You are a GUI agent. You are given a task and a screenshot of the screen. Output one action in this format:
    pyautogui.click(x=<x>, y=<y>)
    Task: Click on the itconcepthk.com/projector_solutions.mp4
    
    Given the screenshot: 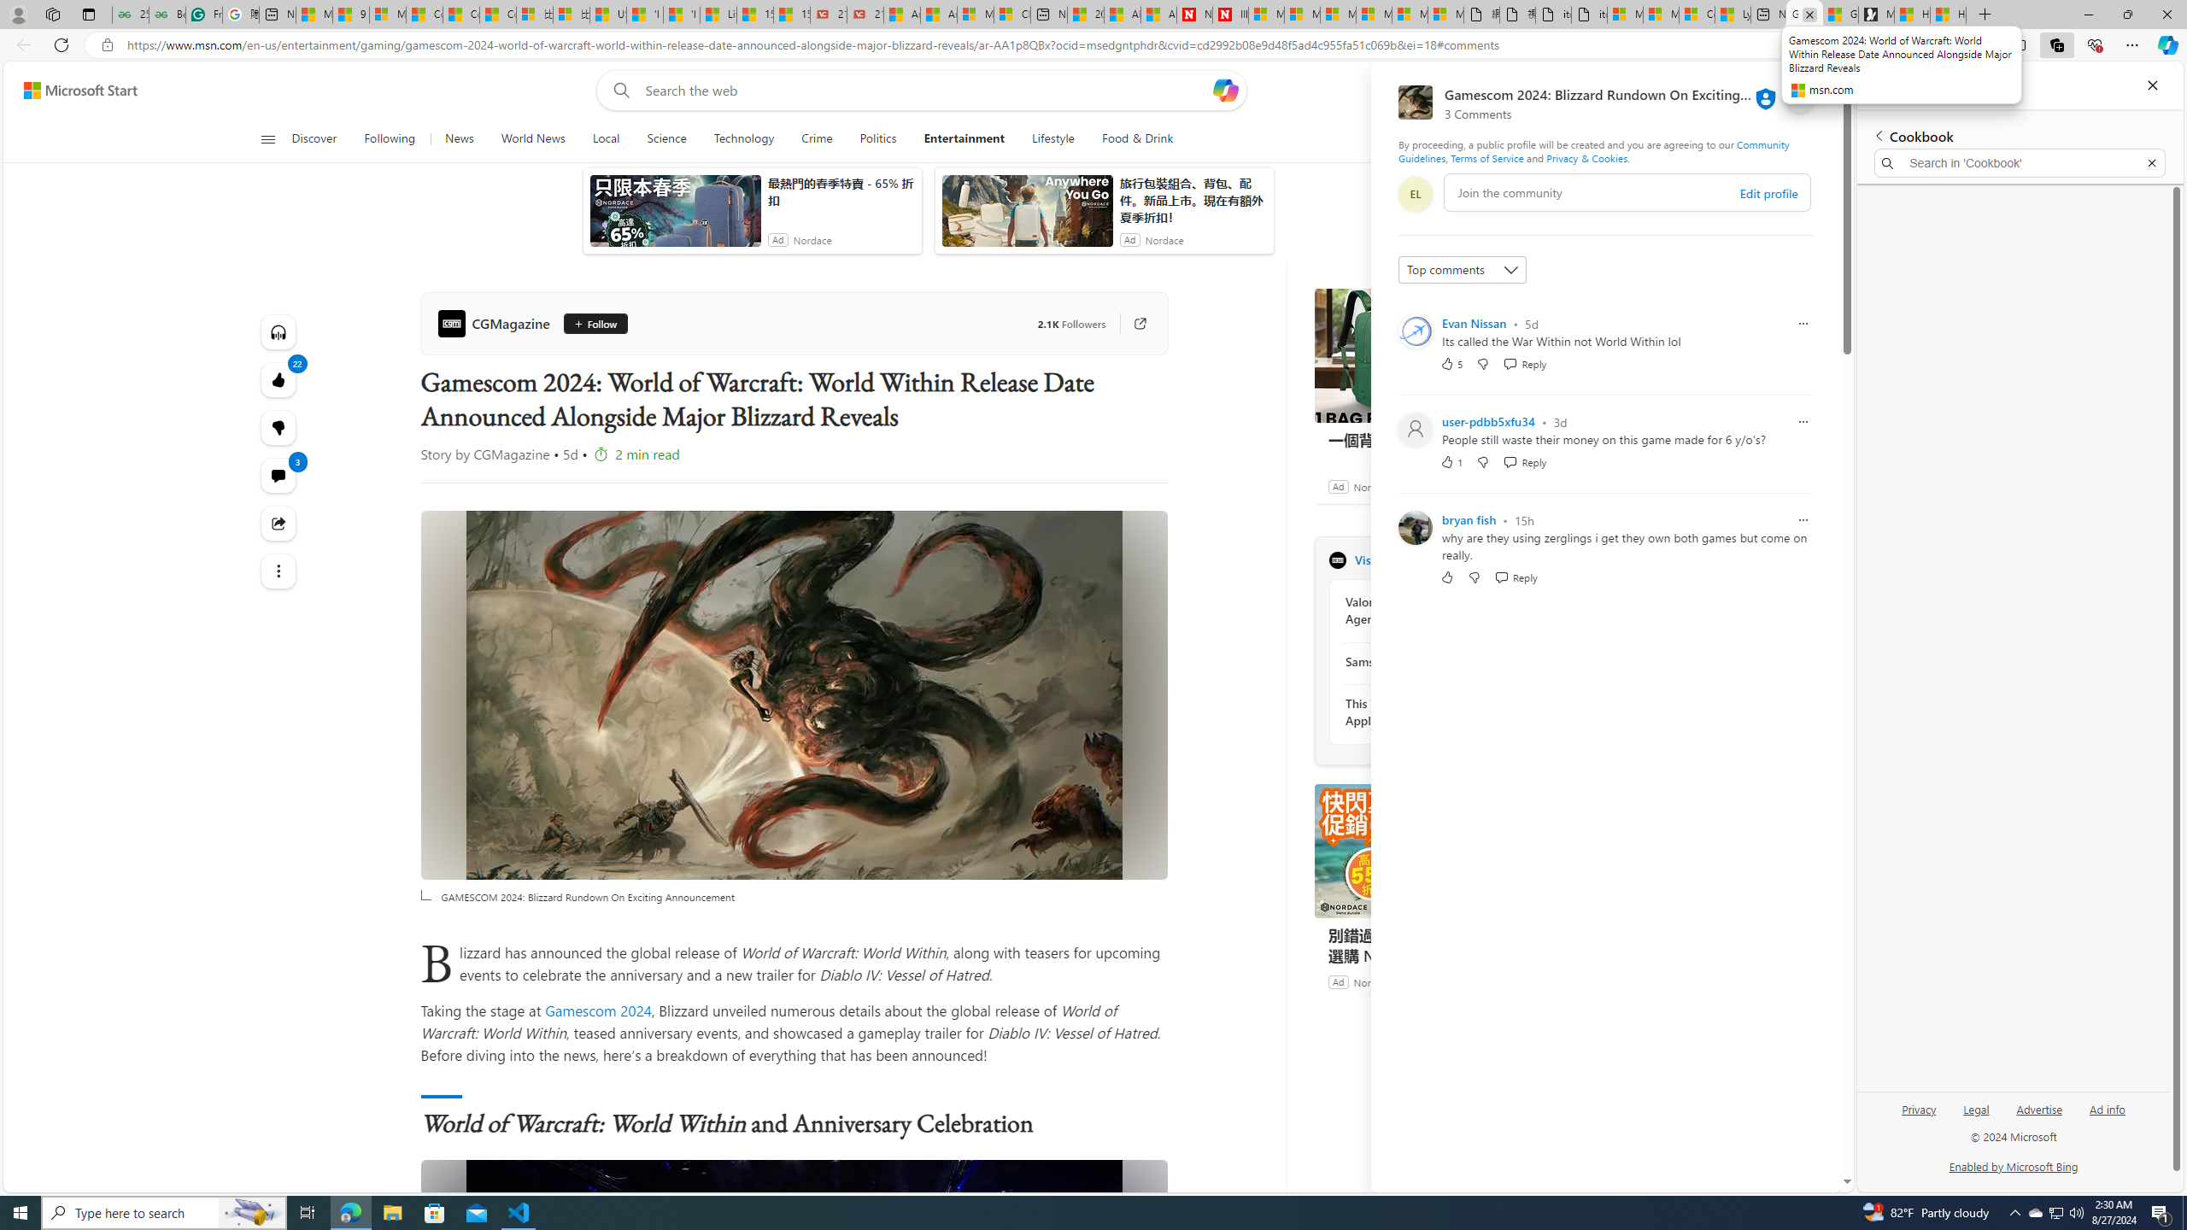 What is the action you would take?
    pyautogui.click(x=1589, y=15)
    